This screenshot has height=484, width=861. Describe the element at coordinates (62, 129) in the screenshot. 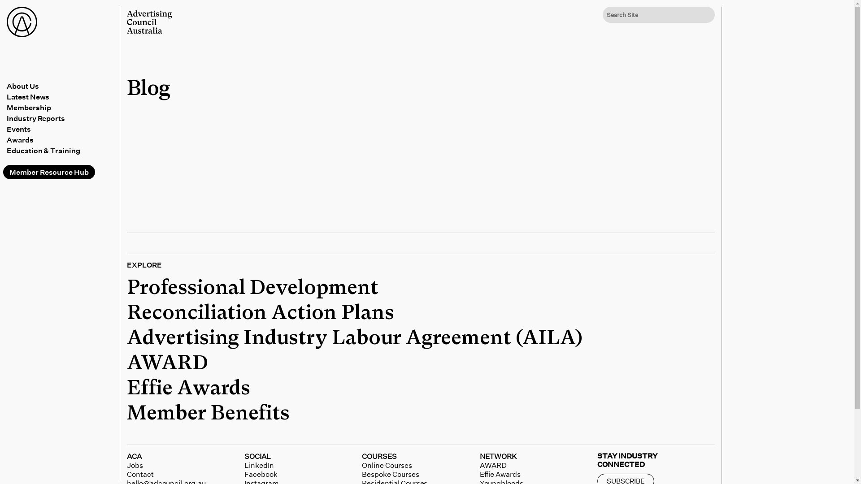

I see `Events` at that location.